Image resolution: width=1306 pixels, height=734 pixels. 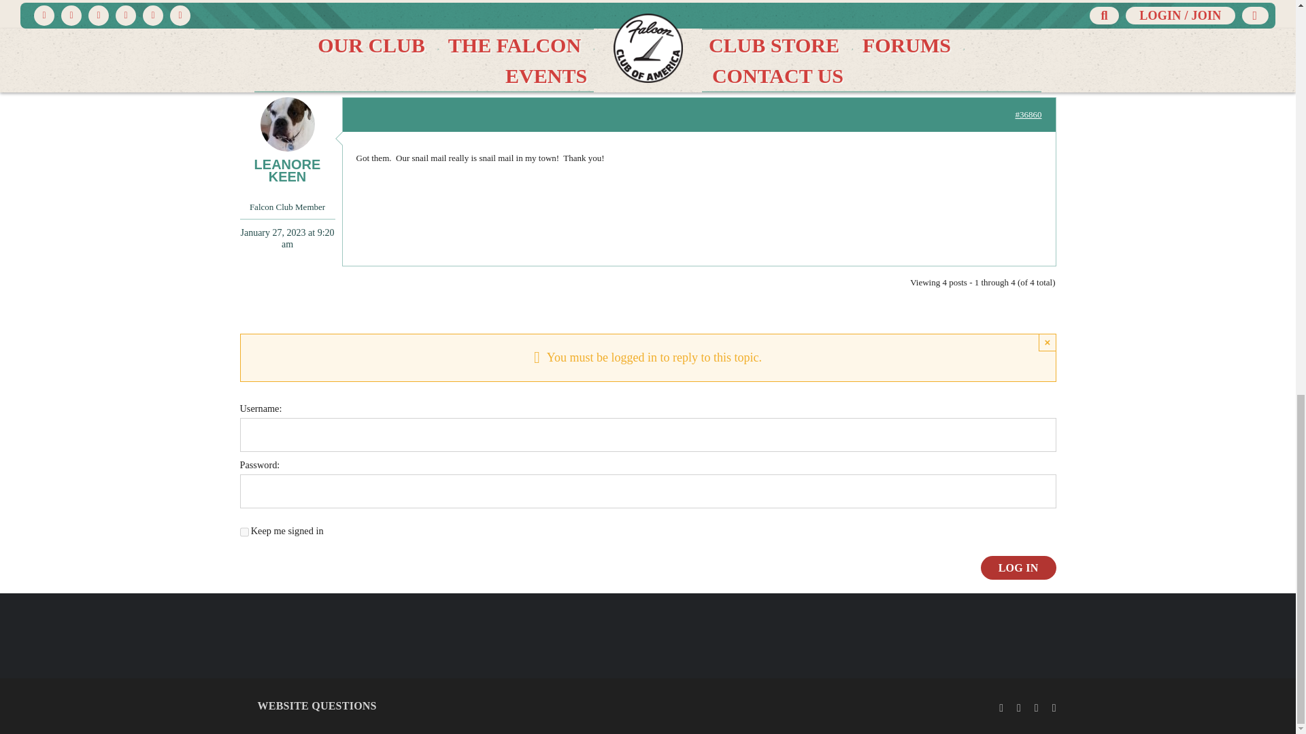 I want to click on View Leanore Keen's profile, so click(x=286, y=139).